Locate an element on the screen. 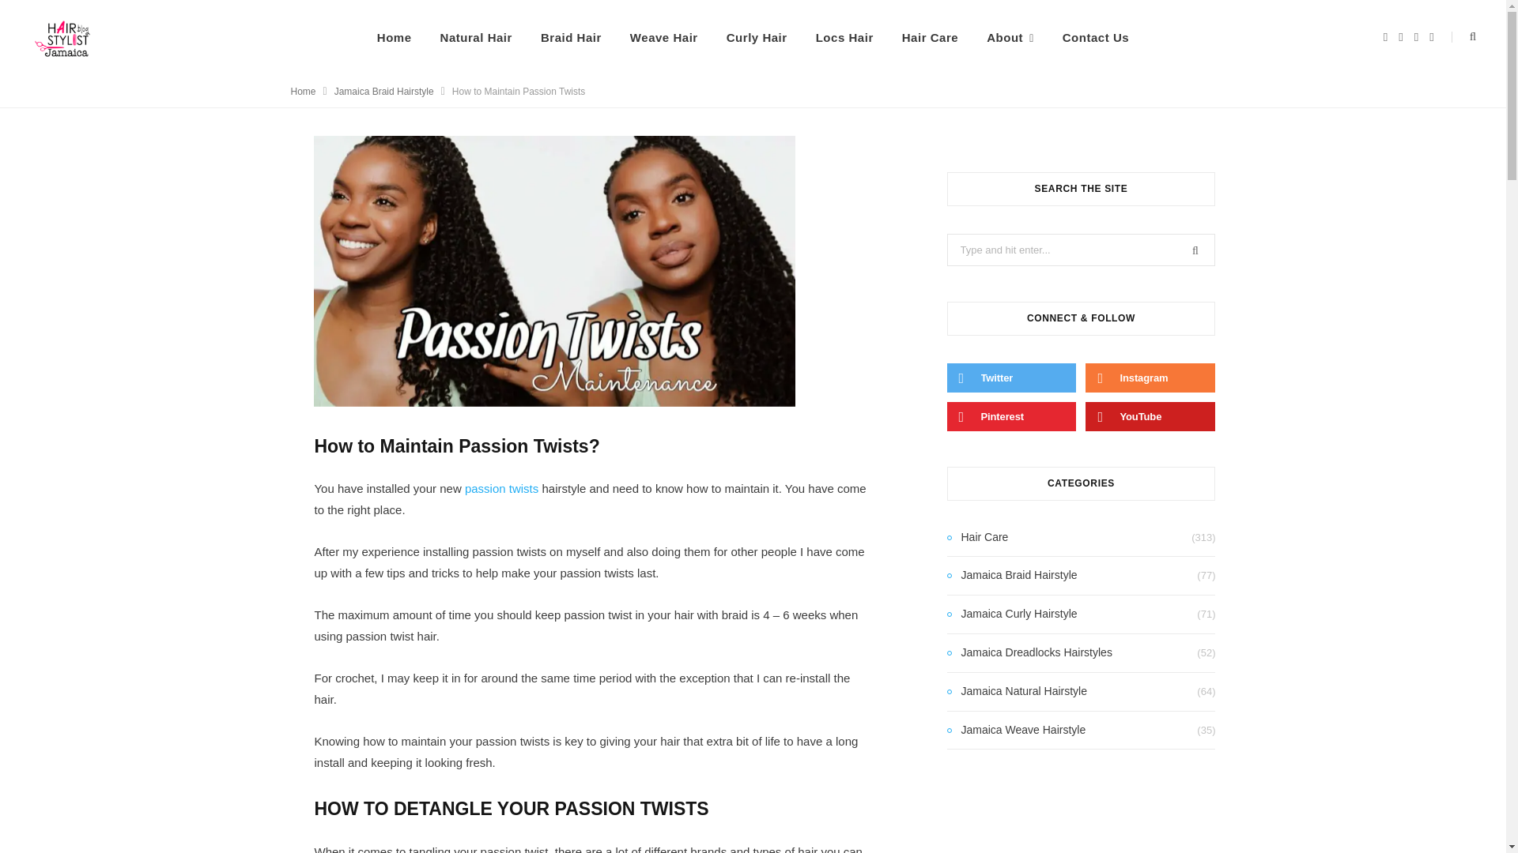 Image resolution: width=1518 pixels, height=853 pixels. Home is located at coordinates (304, 92).